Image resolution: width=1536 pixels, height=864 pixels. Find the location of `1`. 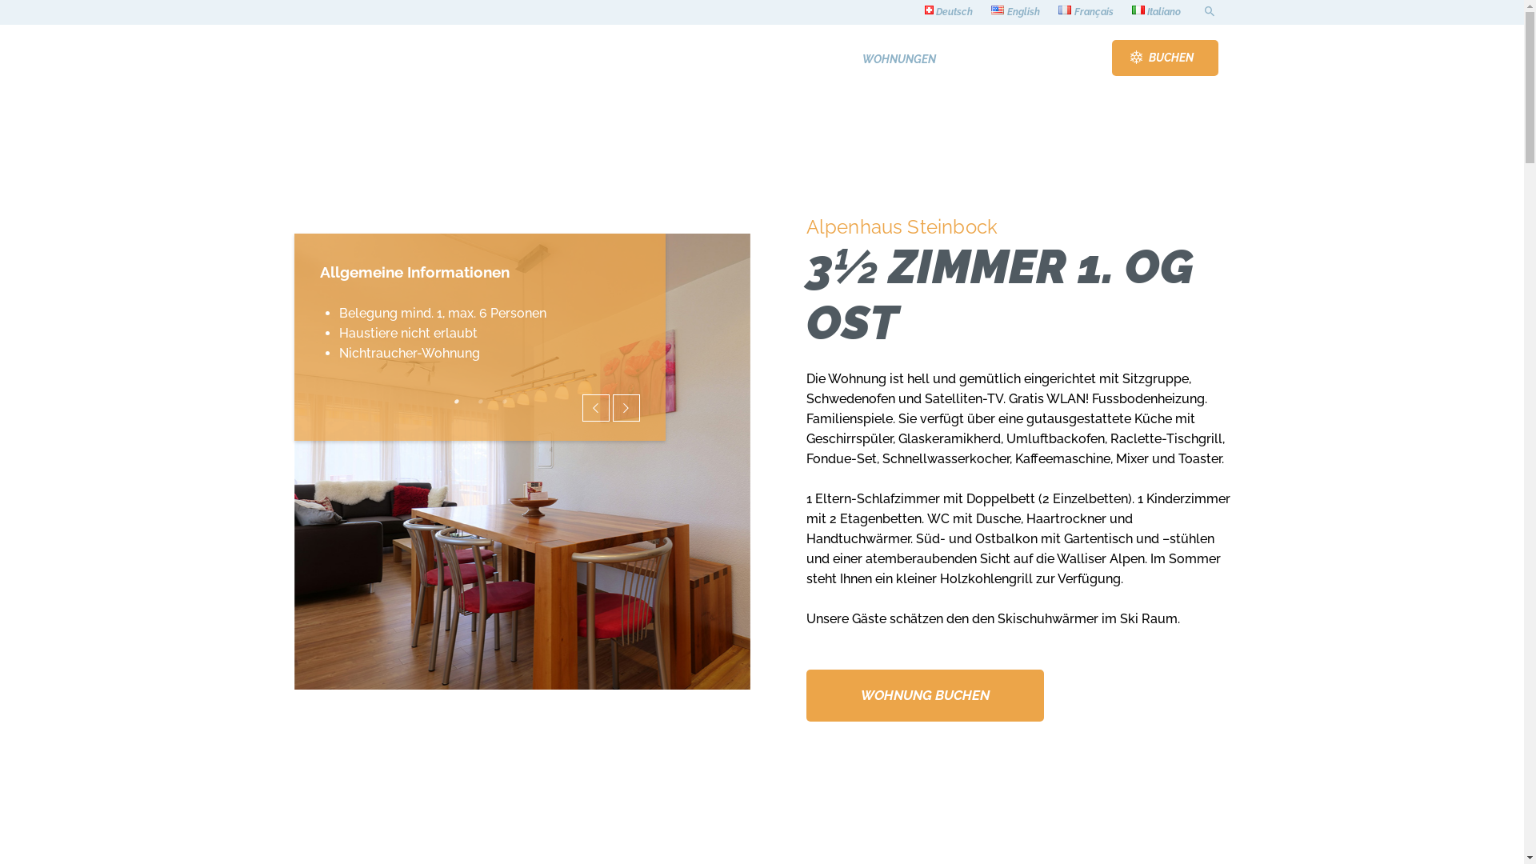

1 is located at coordinates (456, 402).